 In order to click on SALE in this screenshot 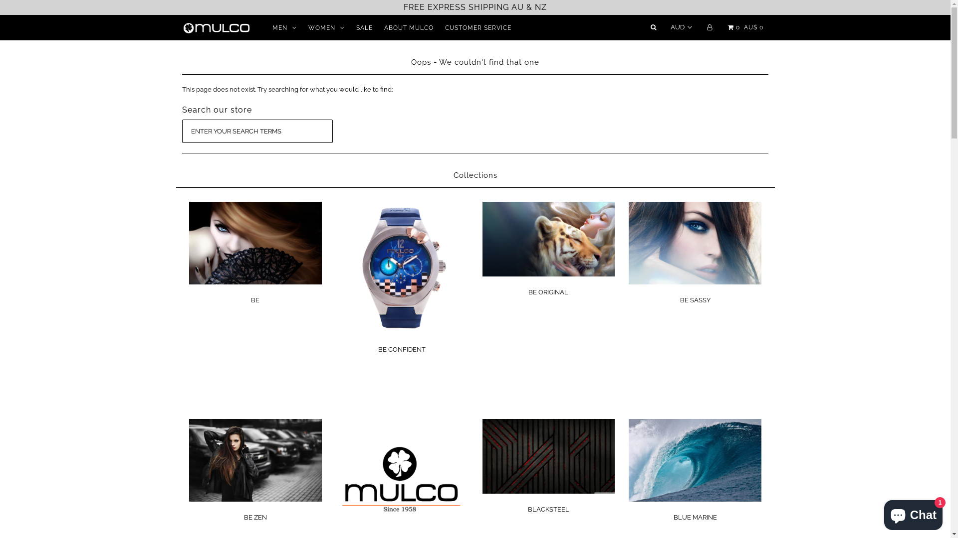, I will do `click(364, 28)`.